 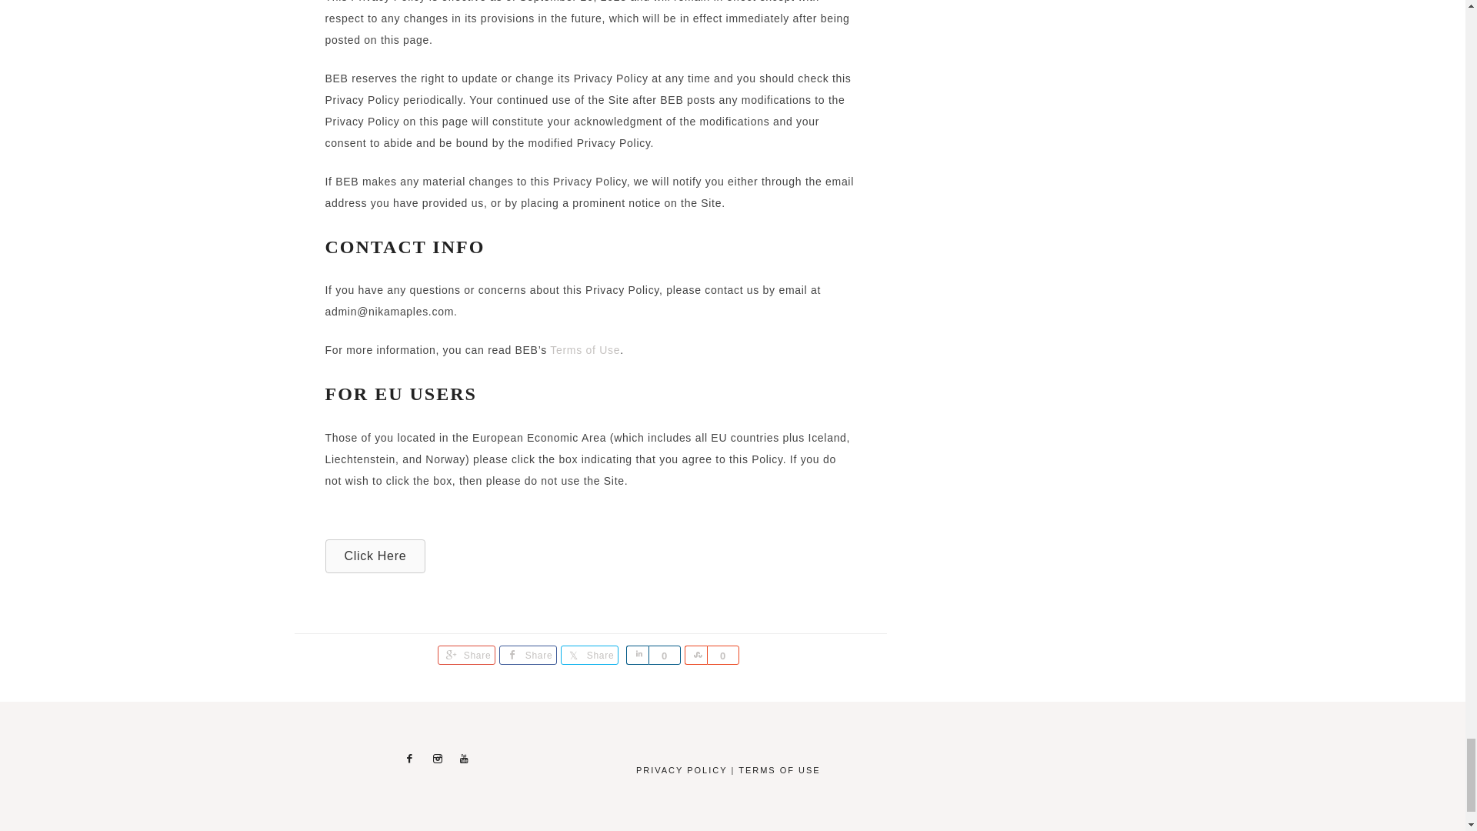 I want to click on Share, so click(x=637, y=656).